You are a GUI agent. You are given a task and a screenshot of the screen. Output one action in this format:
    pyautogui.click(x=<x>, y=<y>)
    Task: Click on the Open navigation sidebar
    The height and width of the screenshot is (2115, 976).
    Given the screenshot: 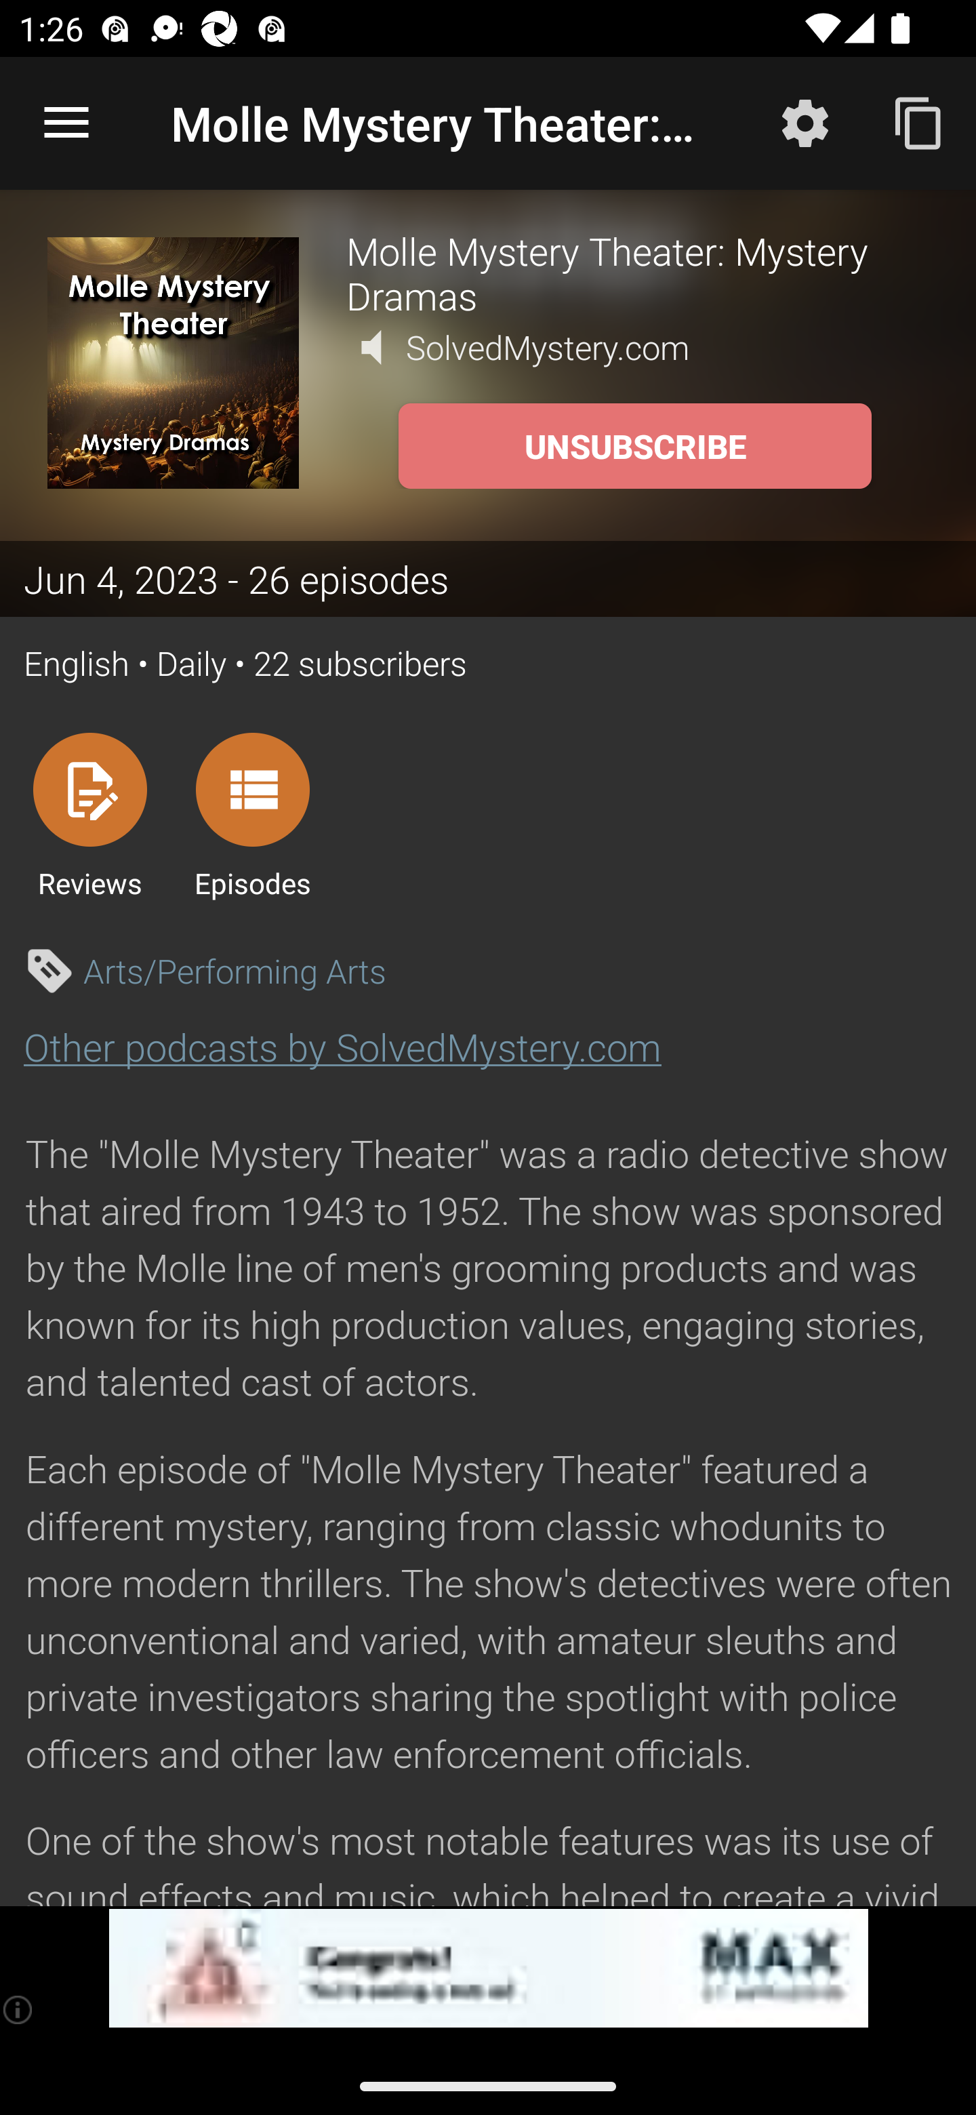 What is the action you would take?
    pyautogui.click(x=66, y=123)
    